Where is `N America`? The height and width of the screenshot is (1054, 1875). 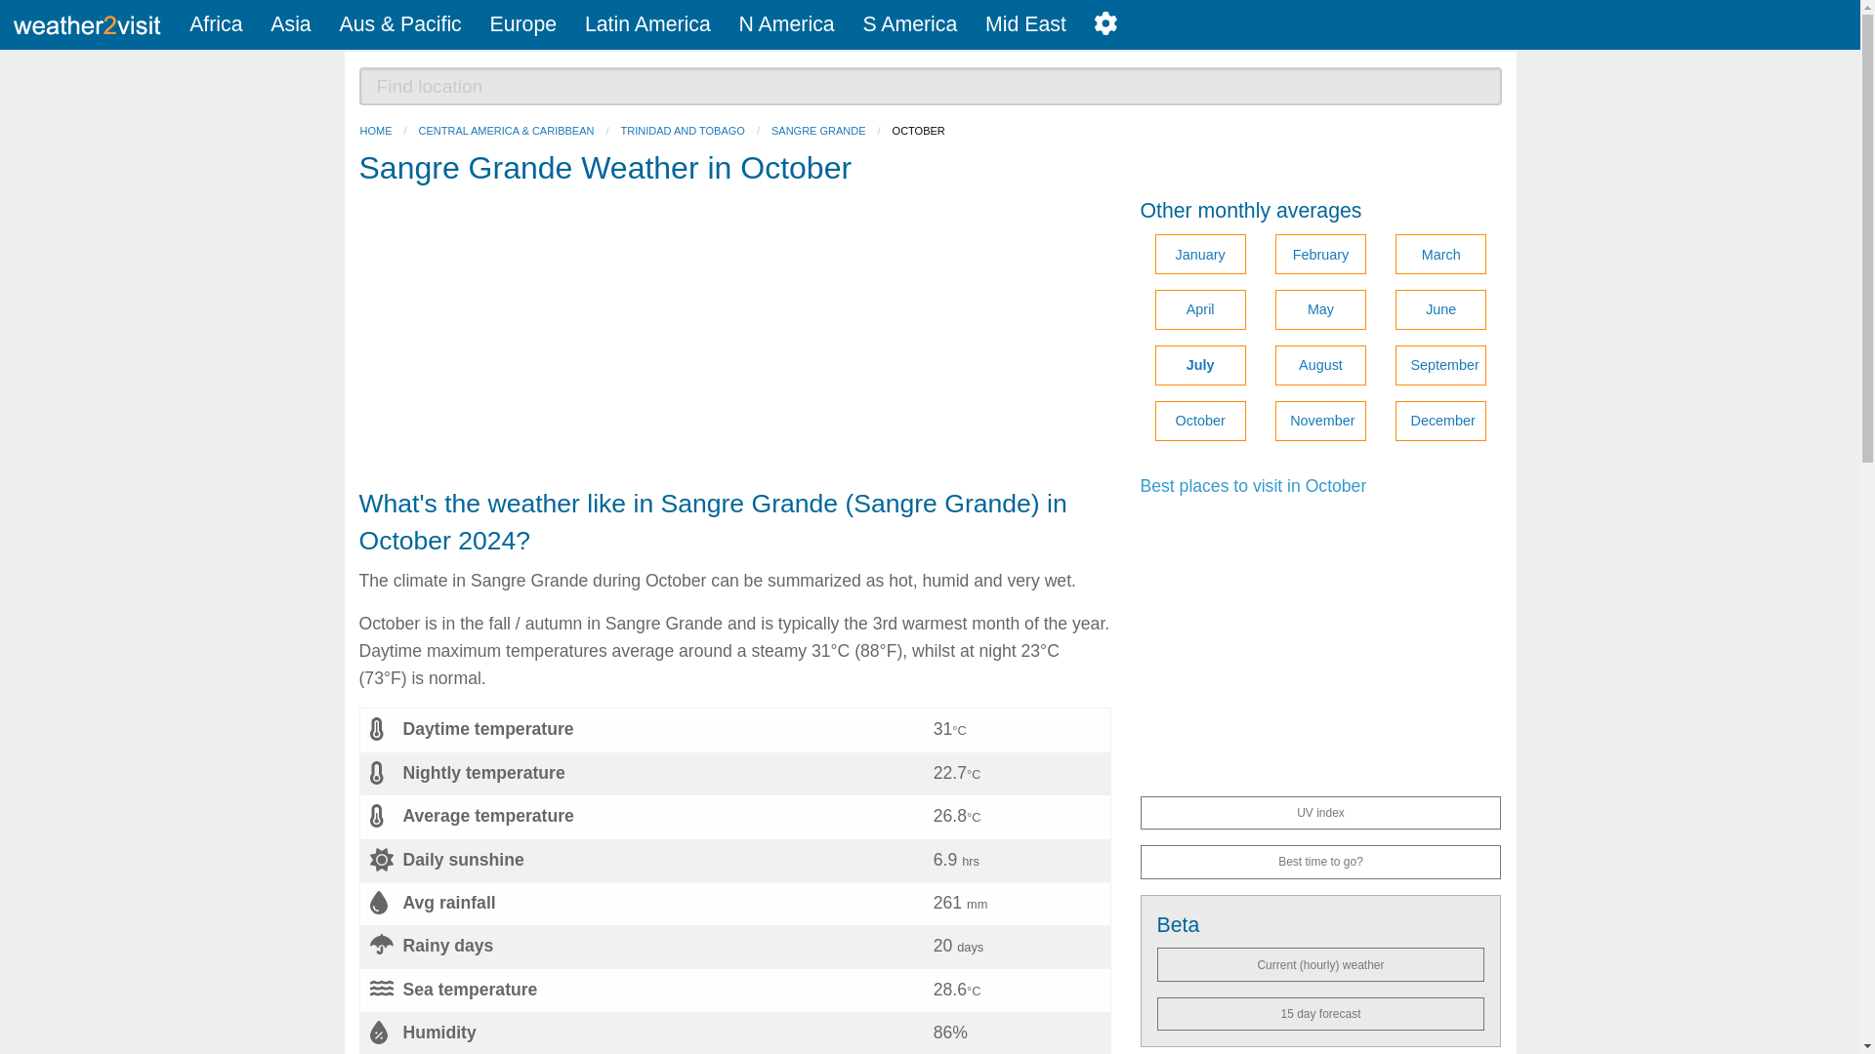 N America is located at coordinates (786, 24).